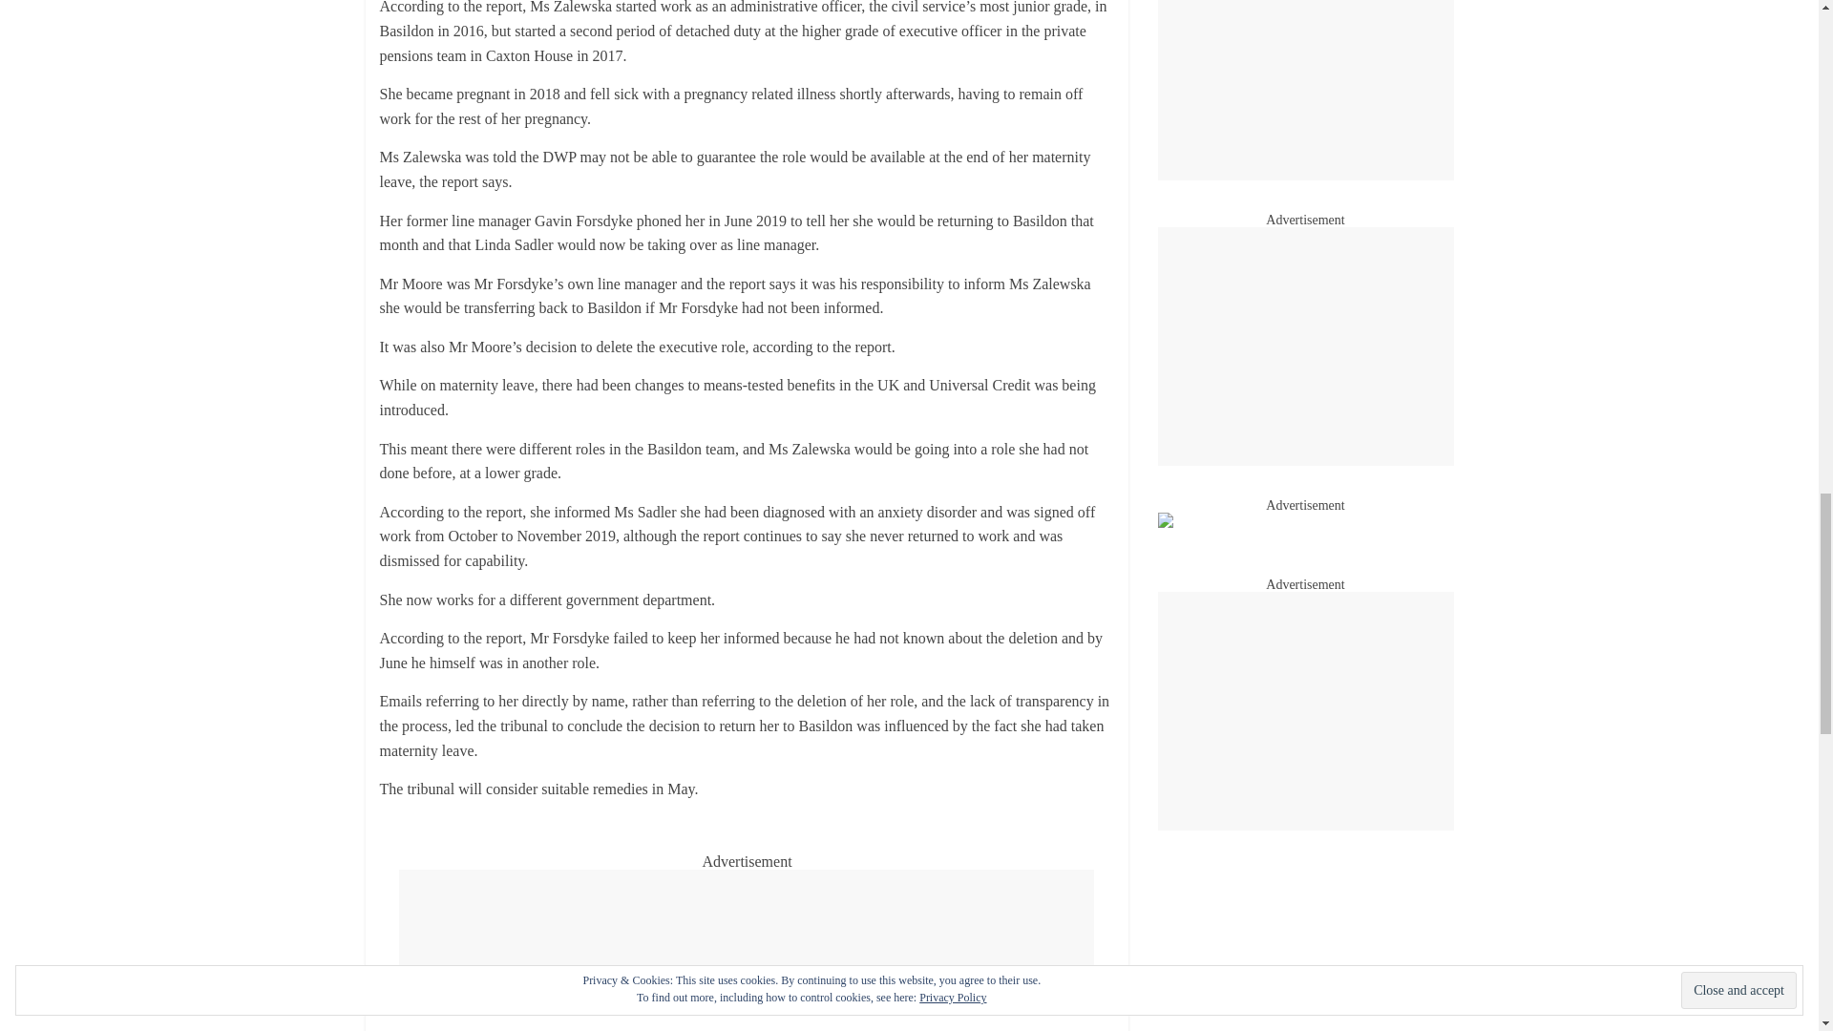  Describe the element at coordinates (569, 987) in the screenshot. I see `Share on Twitter` at that location.